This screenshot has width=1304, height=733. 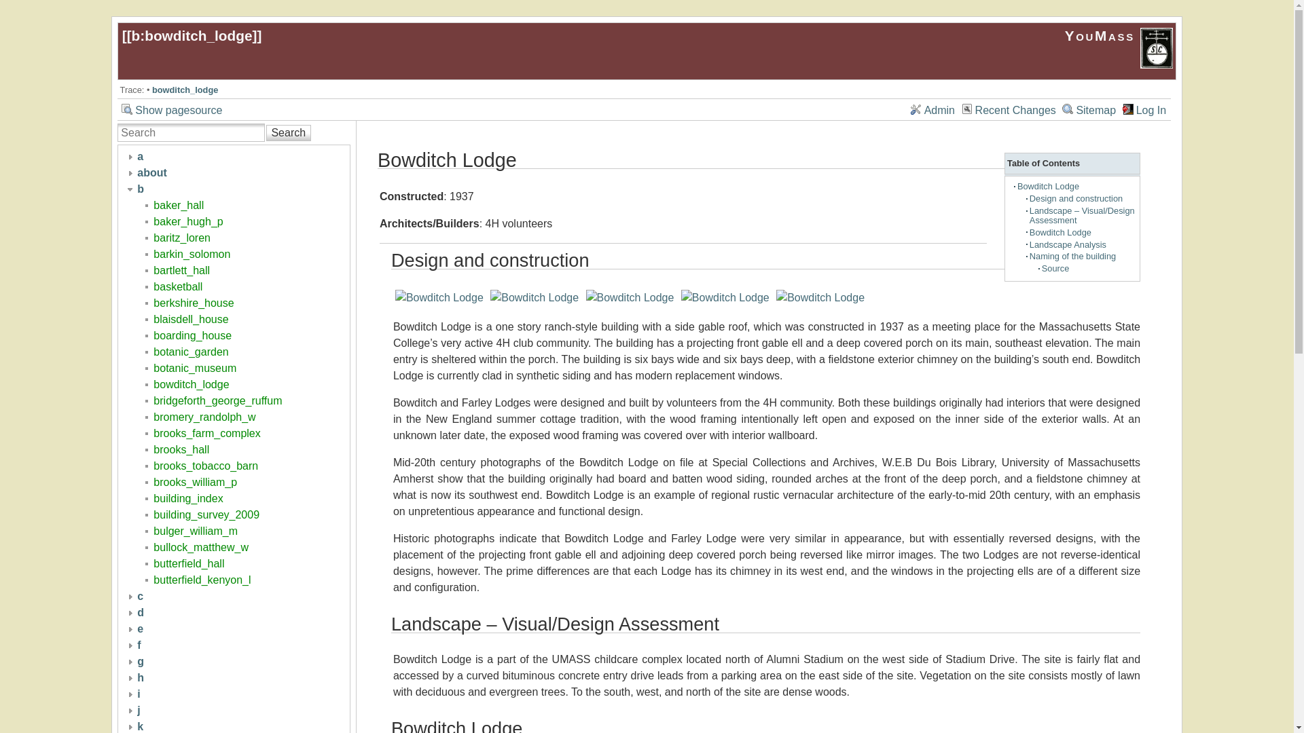 I want to click on Sitemap, so click(x=1089, y=109).